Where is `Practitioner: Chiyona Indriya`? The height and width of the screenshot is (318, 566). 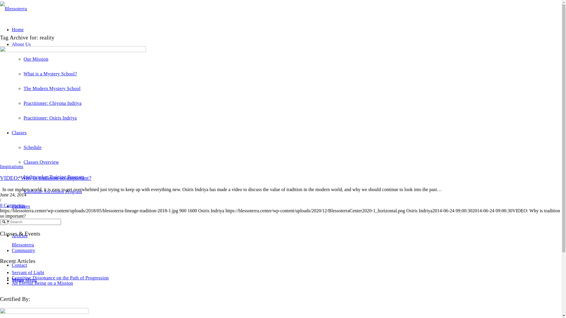
Practitioner: Chiyona Indriya is located at coordinates (52, 103).